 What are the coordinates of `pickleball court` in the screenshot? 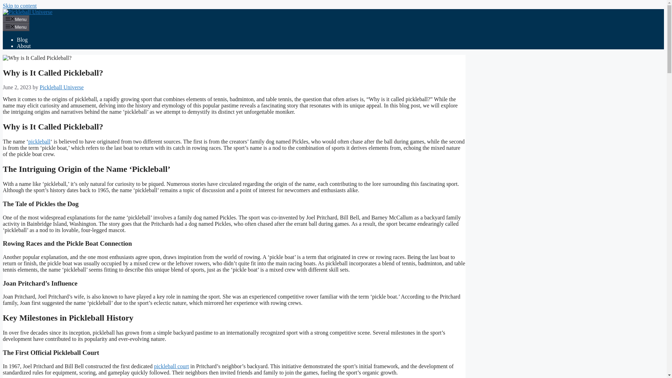 It's located at (171, 366).